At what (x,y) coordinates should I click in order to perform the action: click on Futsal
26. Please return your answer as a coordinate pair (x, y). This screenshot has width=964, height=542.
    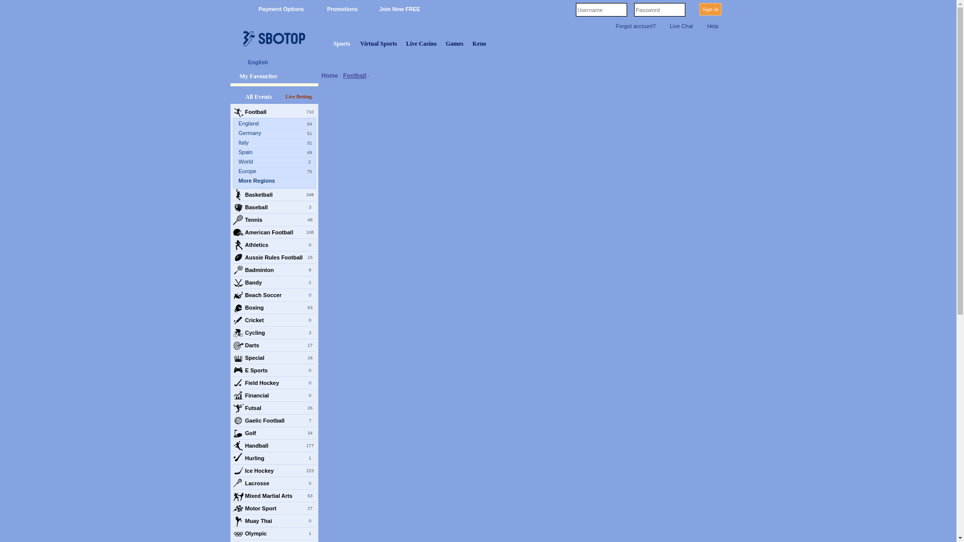
    Looking at the image, I should click on (274, 408).